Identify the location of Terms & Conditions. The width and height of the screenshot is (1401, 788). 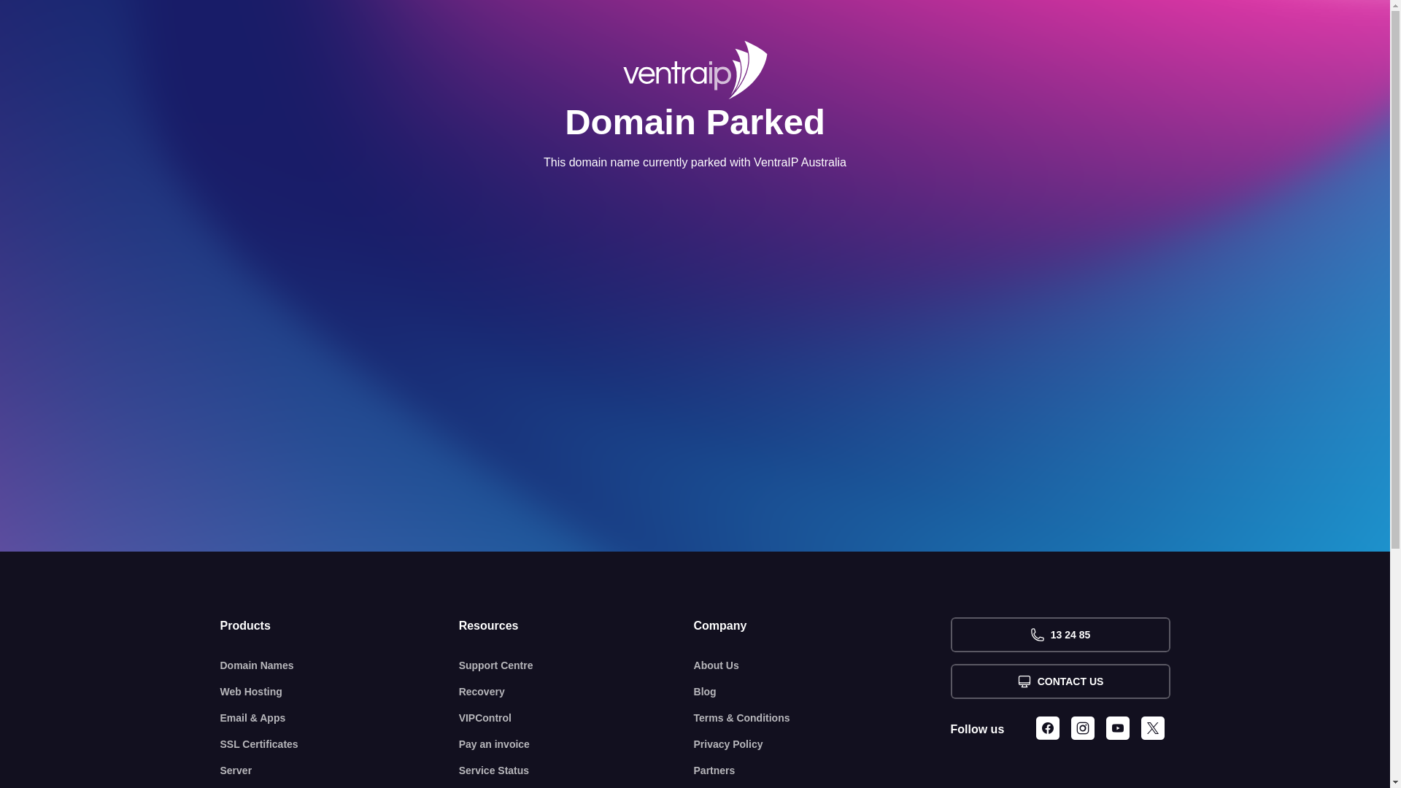
(822, 718).